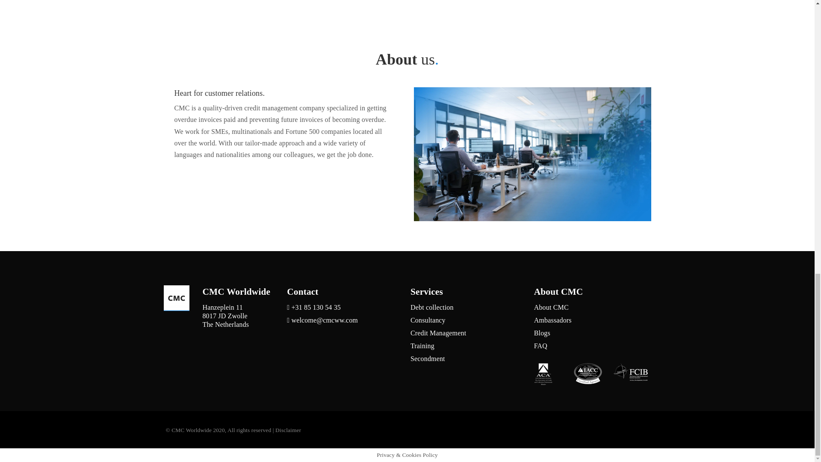 This screenshot has height=462, width=821. What do you see at coordinates (176, 298) in the screenshot?
I see `logo RGB white-01` at bounding box center [176, 298].